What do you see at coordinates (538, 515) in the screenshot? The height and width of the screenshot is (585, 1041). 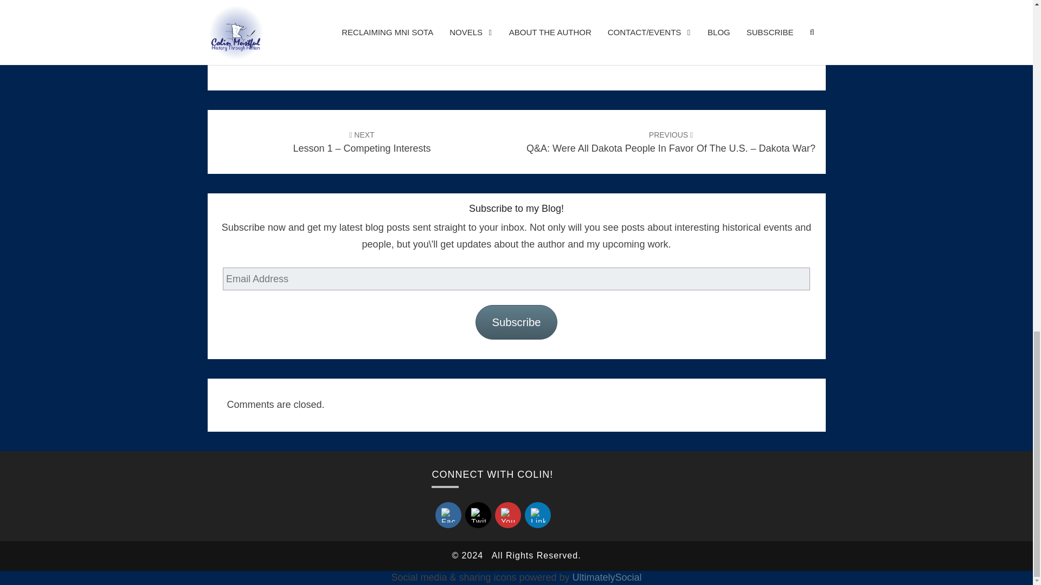 I see `LinkedIn` at bounding box center [538, 515].